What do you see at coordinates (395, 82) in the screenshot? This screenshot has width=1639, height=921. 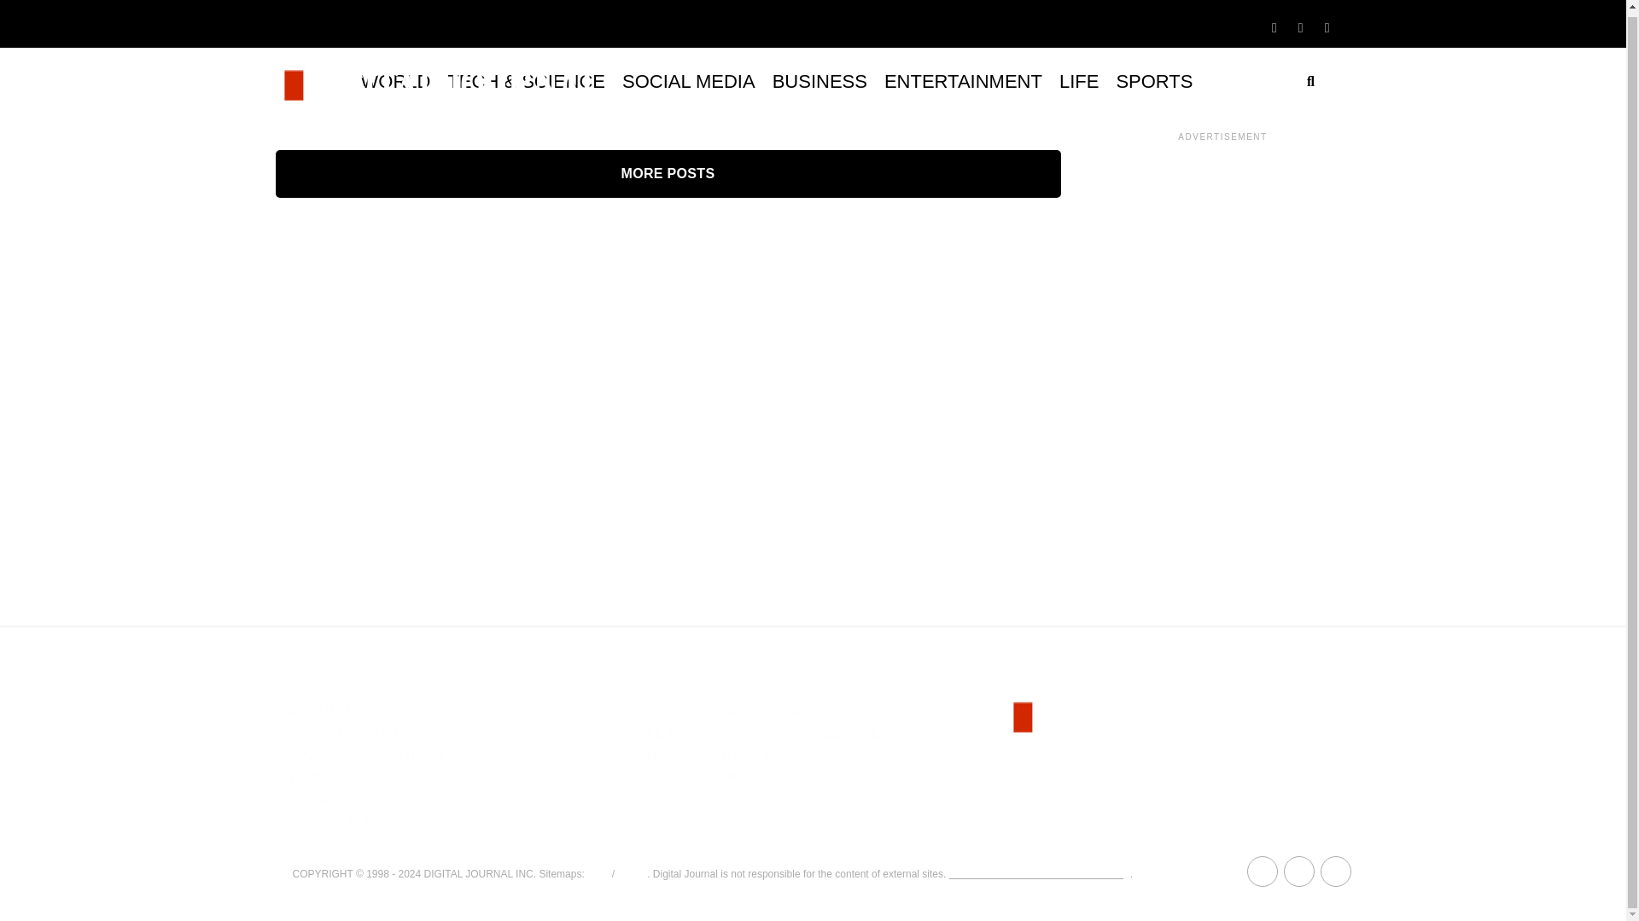 I see `WORLD` at bounding box center [395, 82].